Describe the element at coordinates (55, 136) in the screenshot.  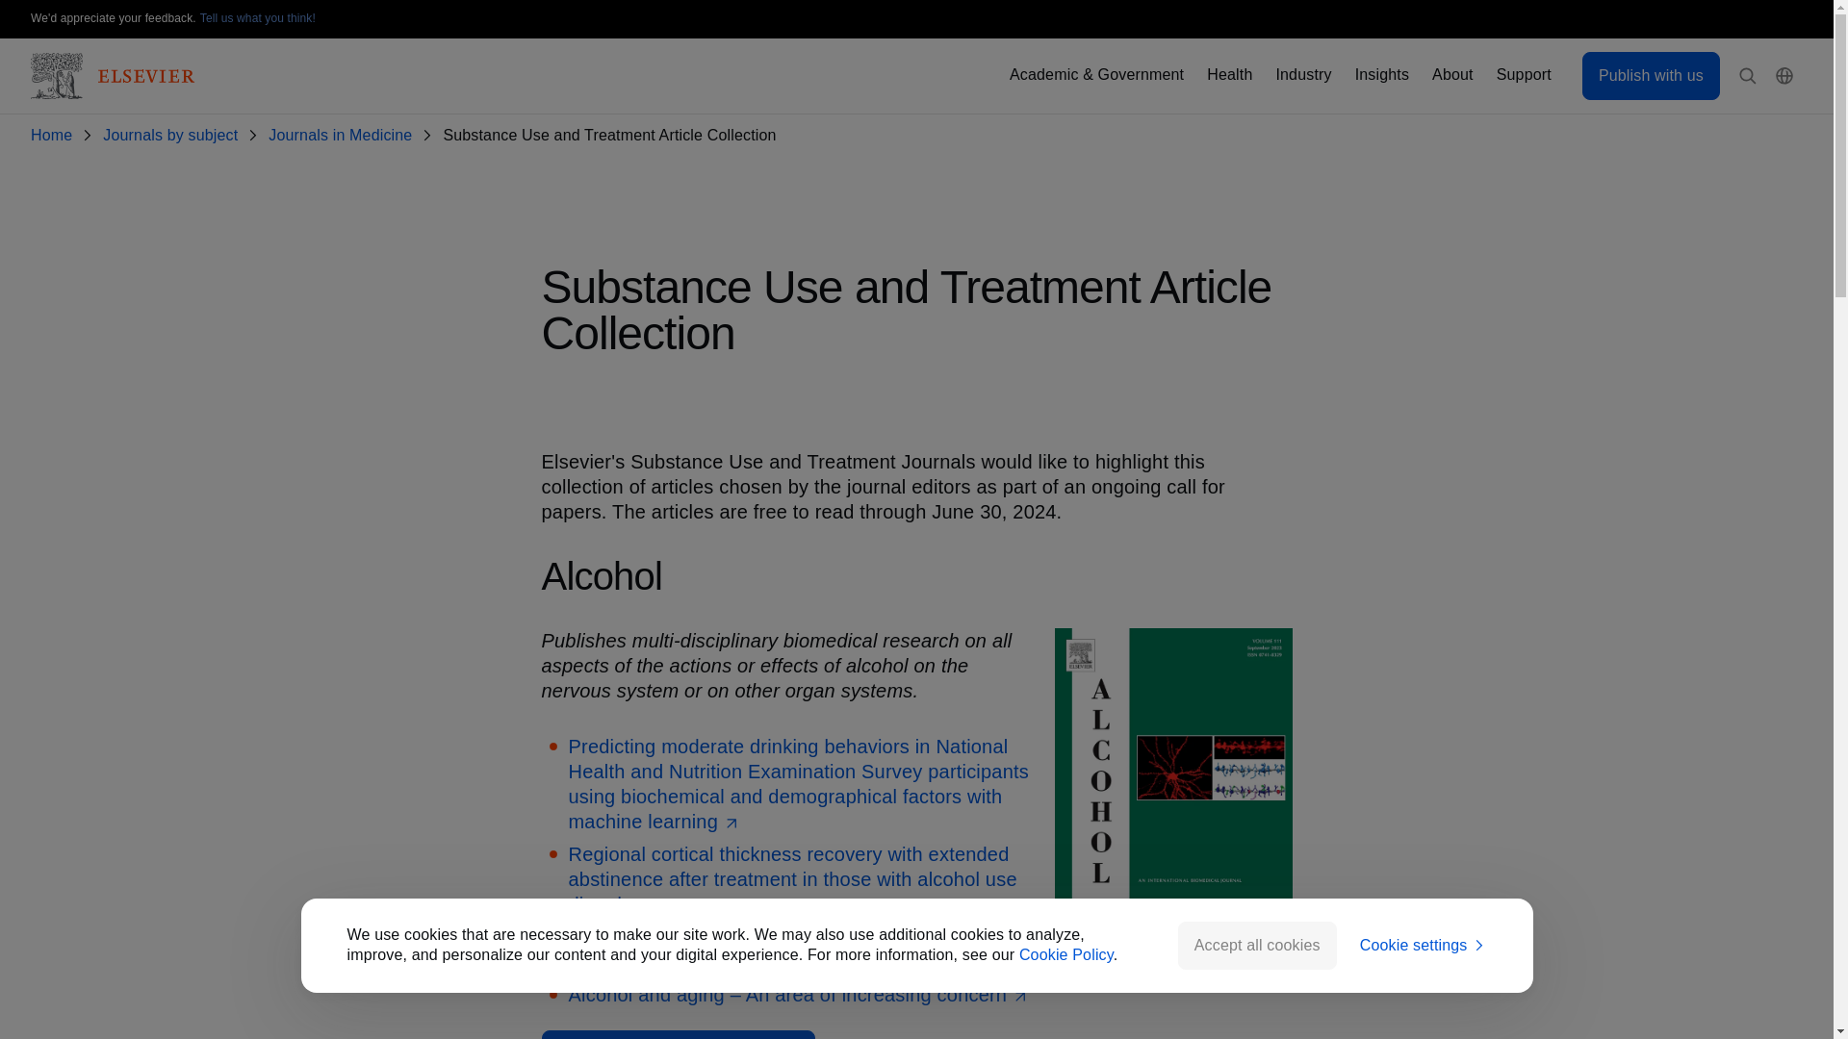
I see `Home` at that location.